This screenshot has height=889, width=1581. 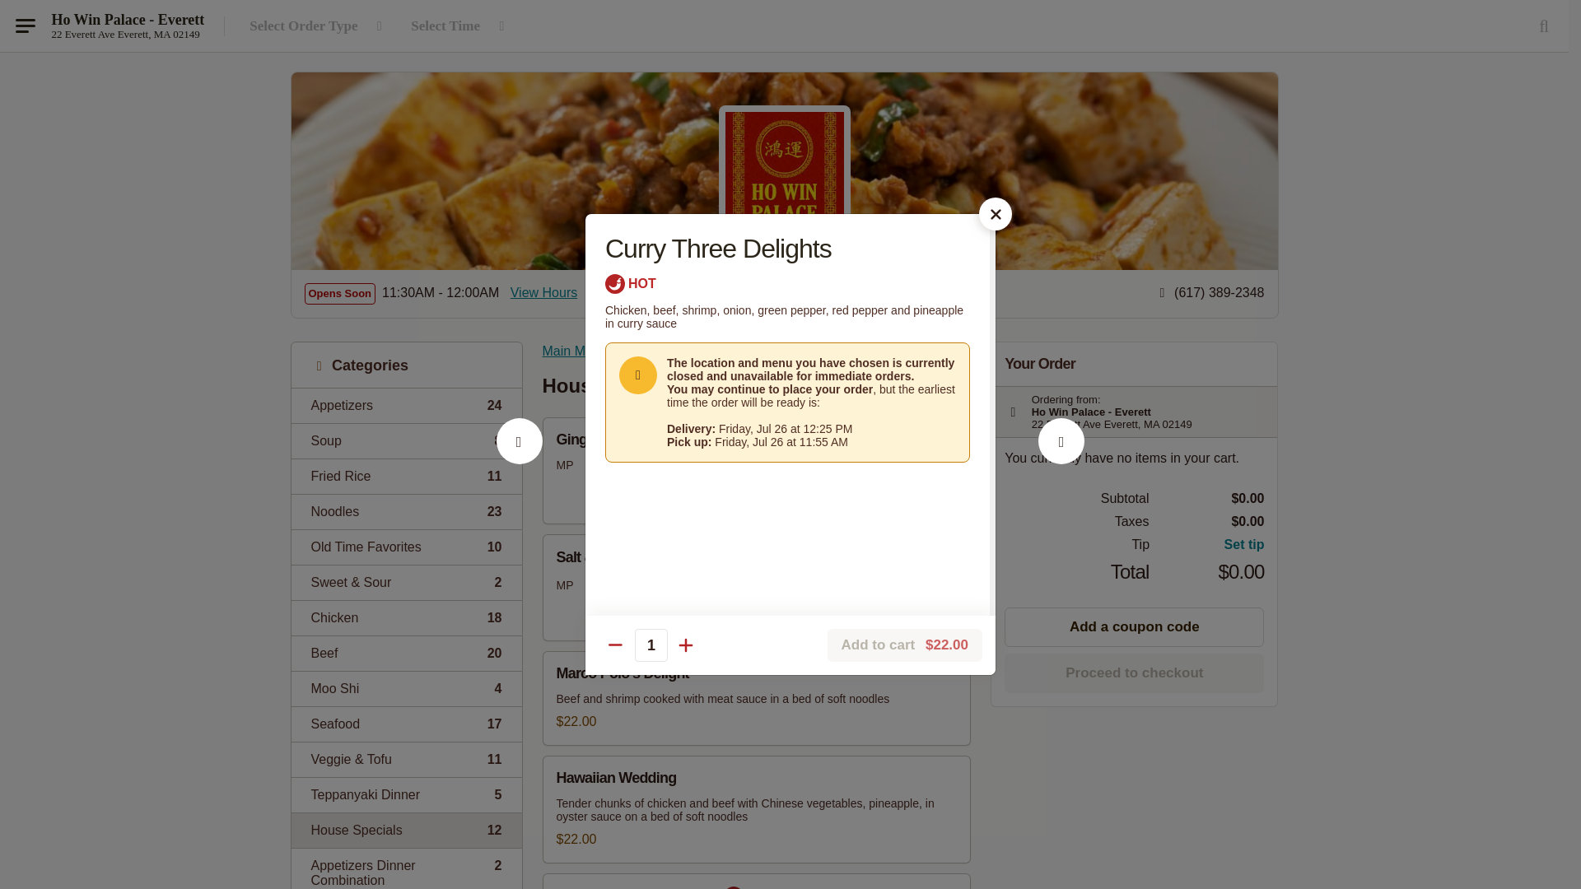 I want to click on View Hours, so click(x=406, y=441).